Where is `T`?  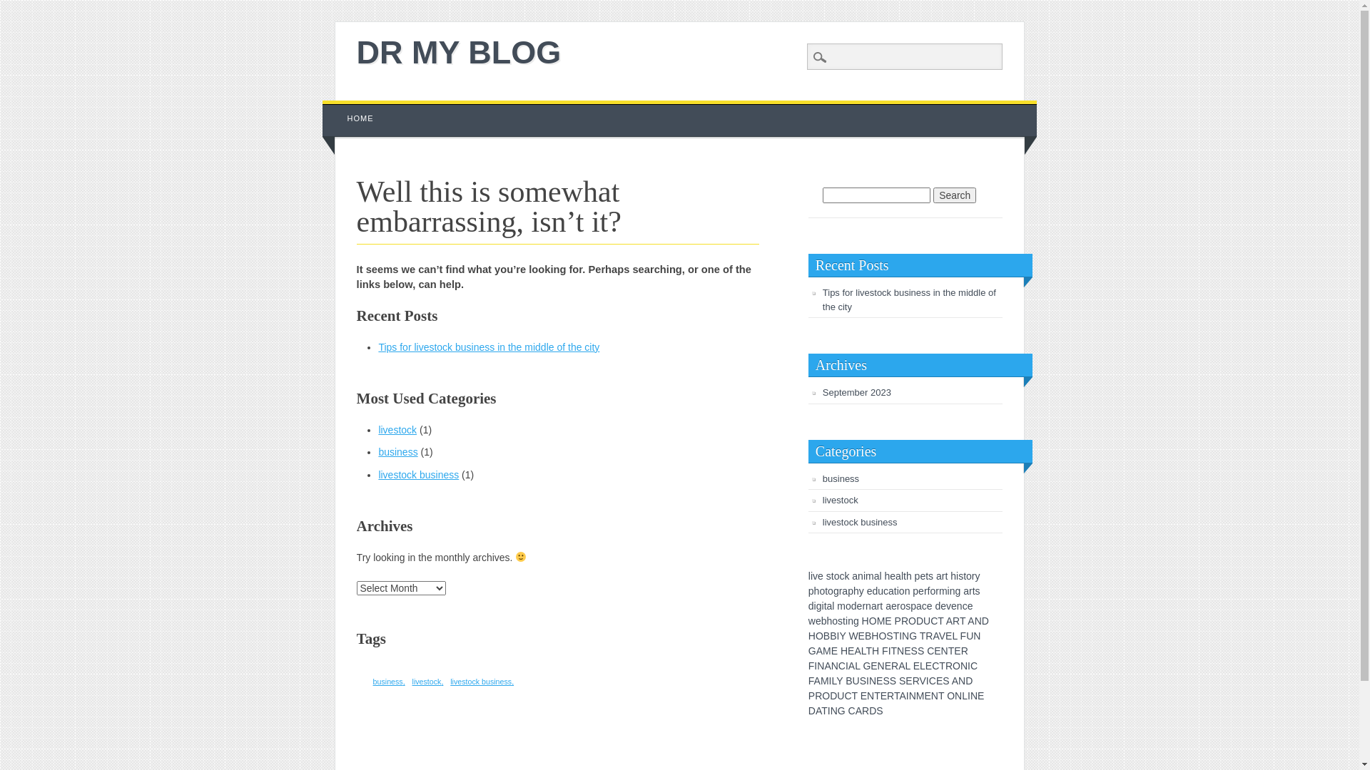 T is located at coordinates (895, 650).